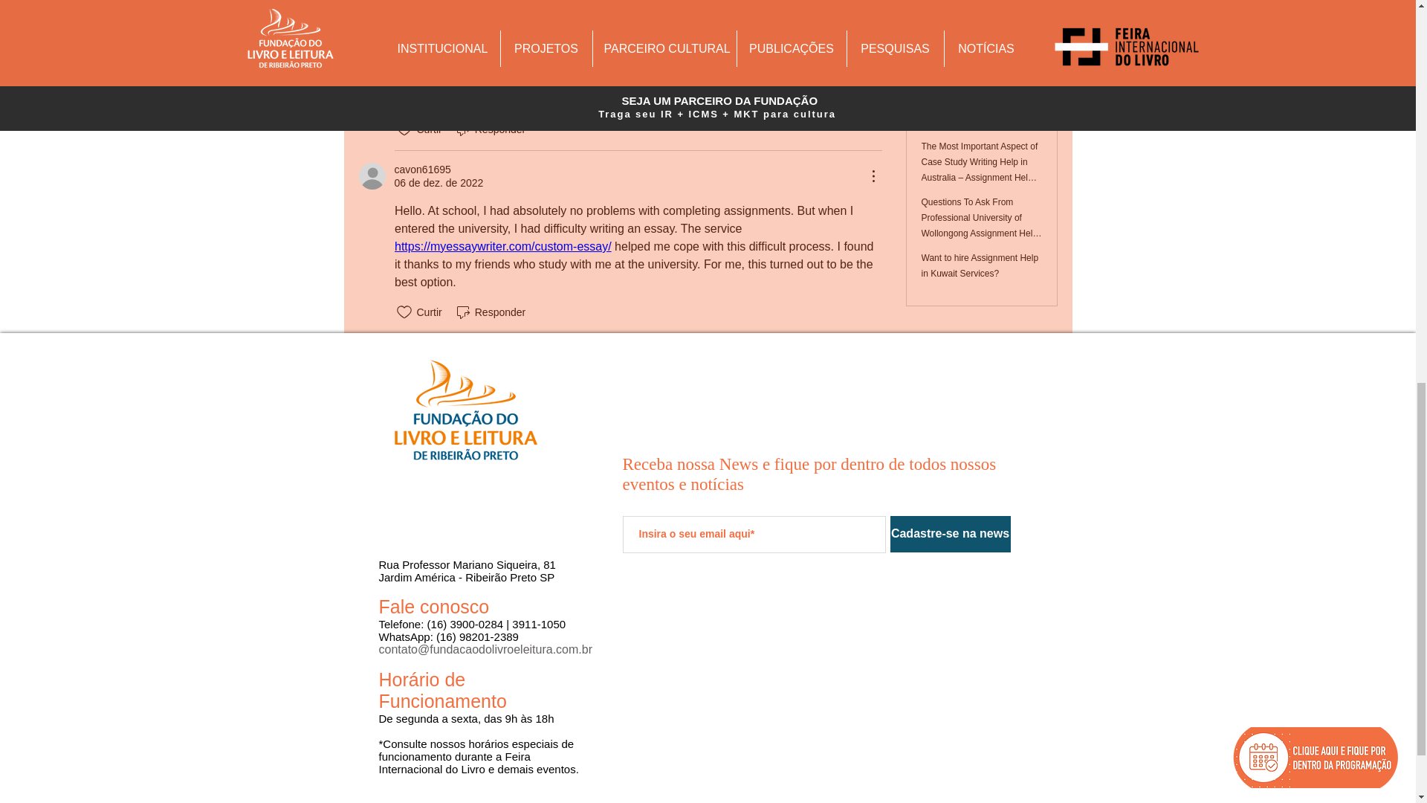 The width and height of the screenshot is (1427, 803). What do you see at coordinates (490, 129) in the screenshot?
I see `Responder` at bounding box center [490, 129].